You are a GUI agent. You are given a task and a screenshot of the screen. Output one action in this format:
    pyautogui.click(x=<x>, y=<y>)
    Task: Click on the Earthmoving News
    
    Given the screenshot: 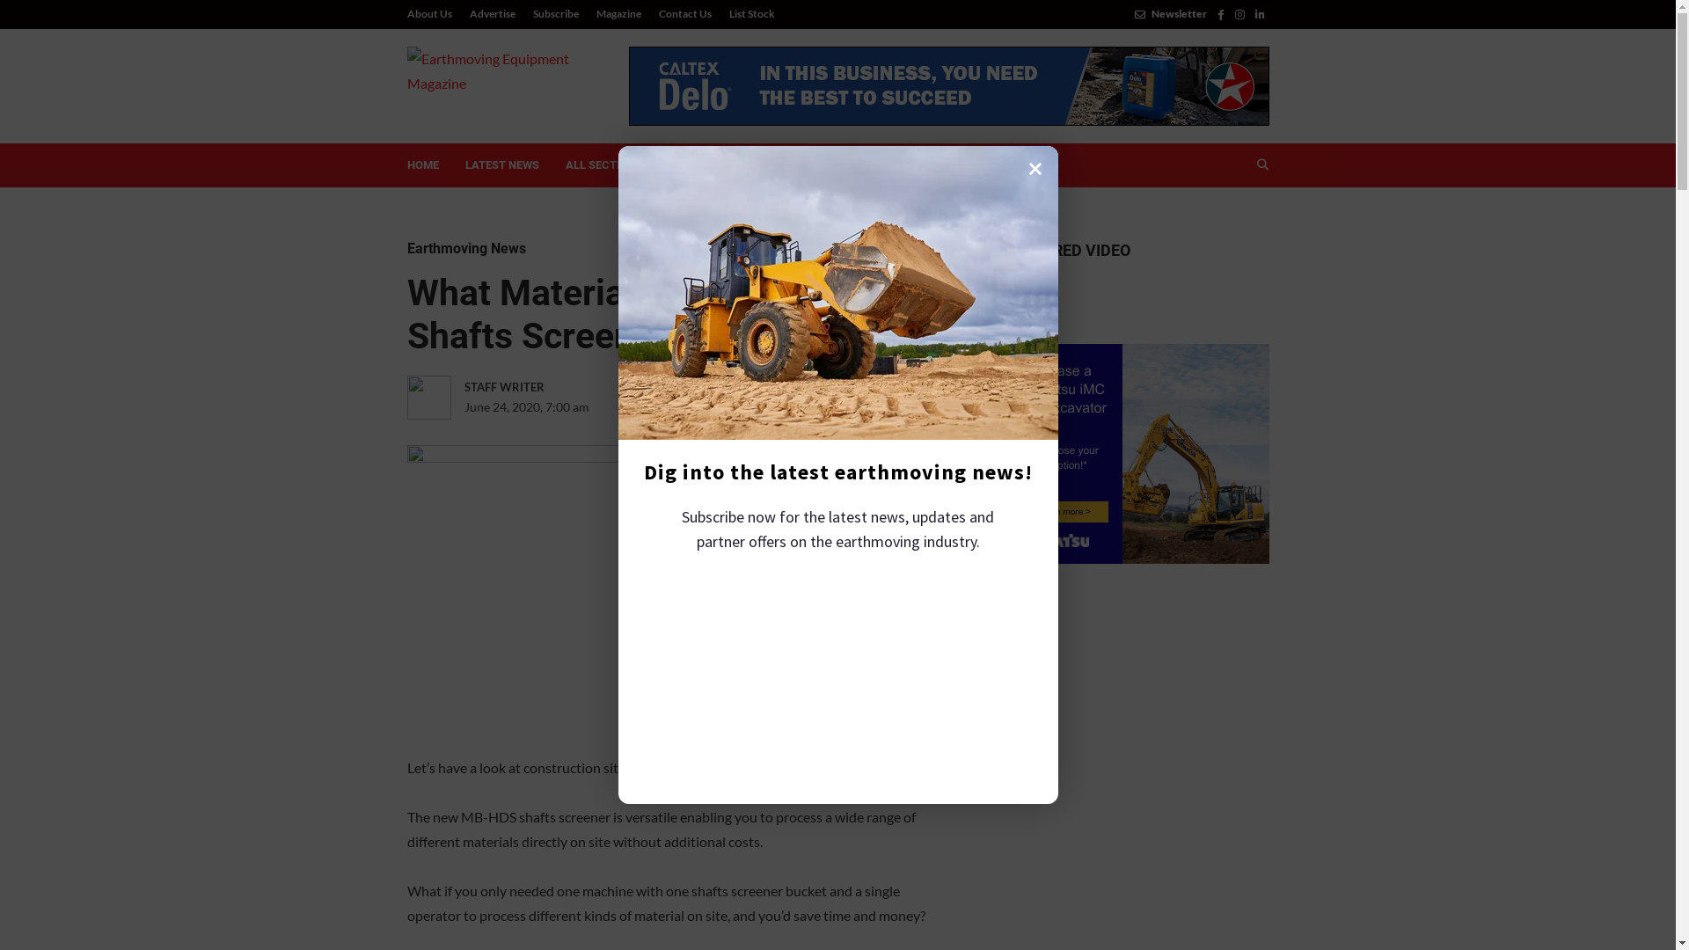 What is the action you would take?
    pyautogui.click(x=466, y=248)
    